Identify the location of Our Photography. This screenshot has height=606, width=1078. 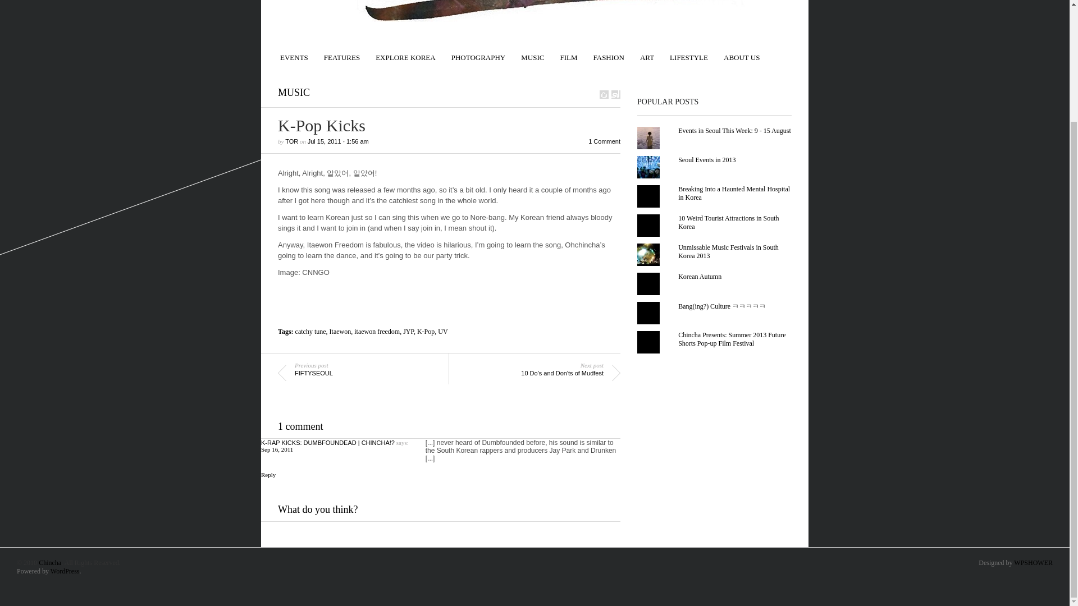
(478, 53).